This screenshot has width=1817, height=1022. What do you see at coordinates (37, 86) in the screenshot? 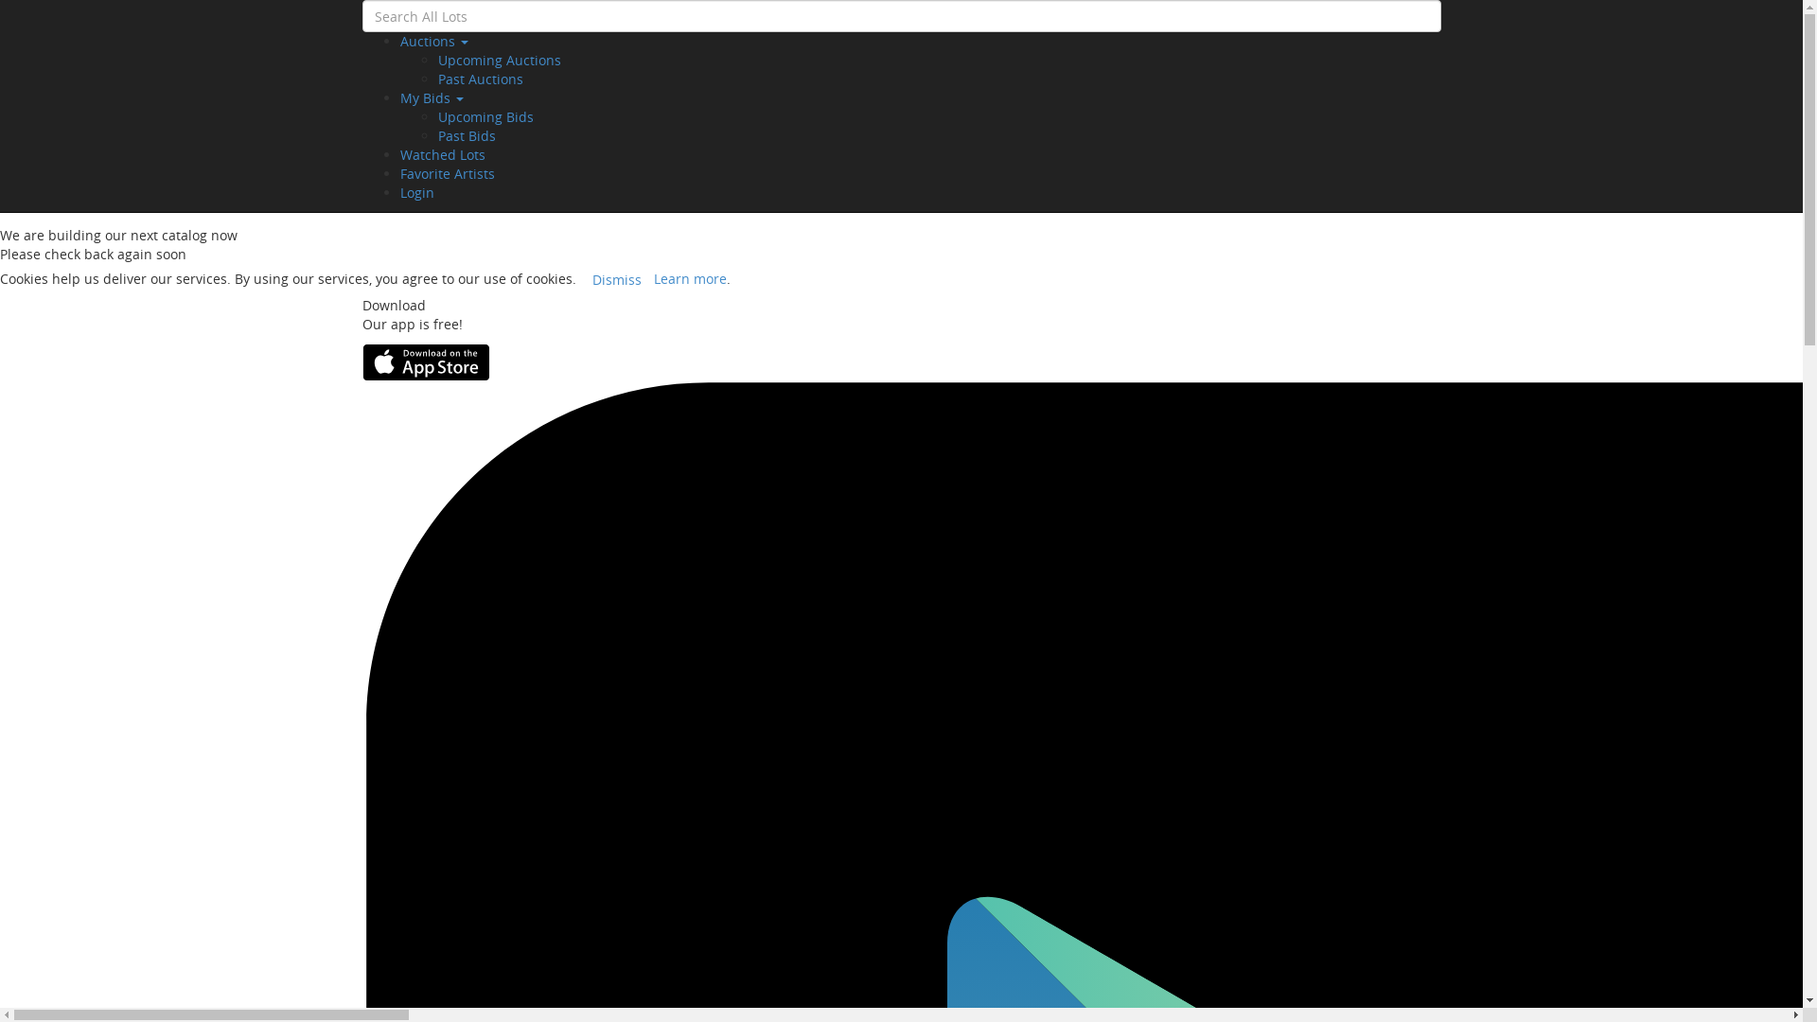
I see `Go` at bounding box center [37, 86].